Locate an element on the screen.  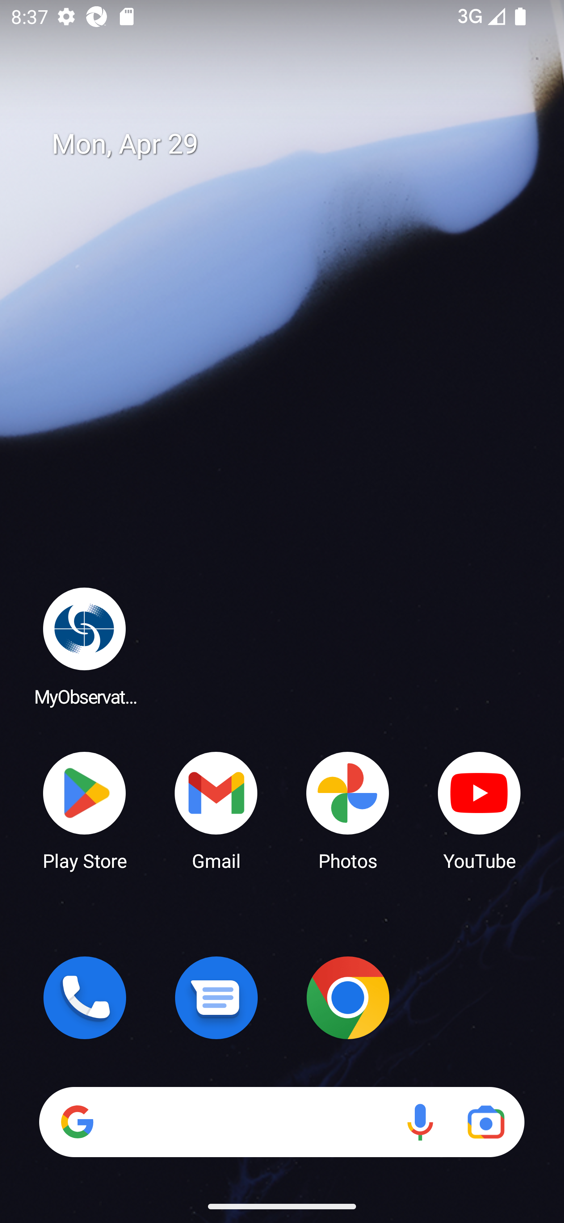
MyObservatory is located at coordinates (85, 646).